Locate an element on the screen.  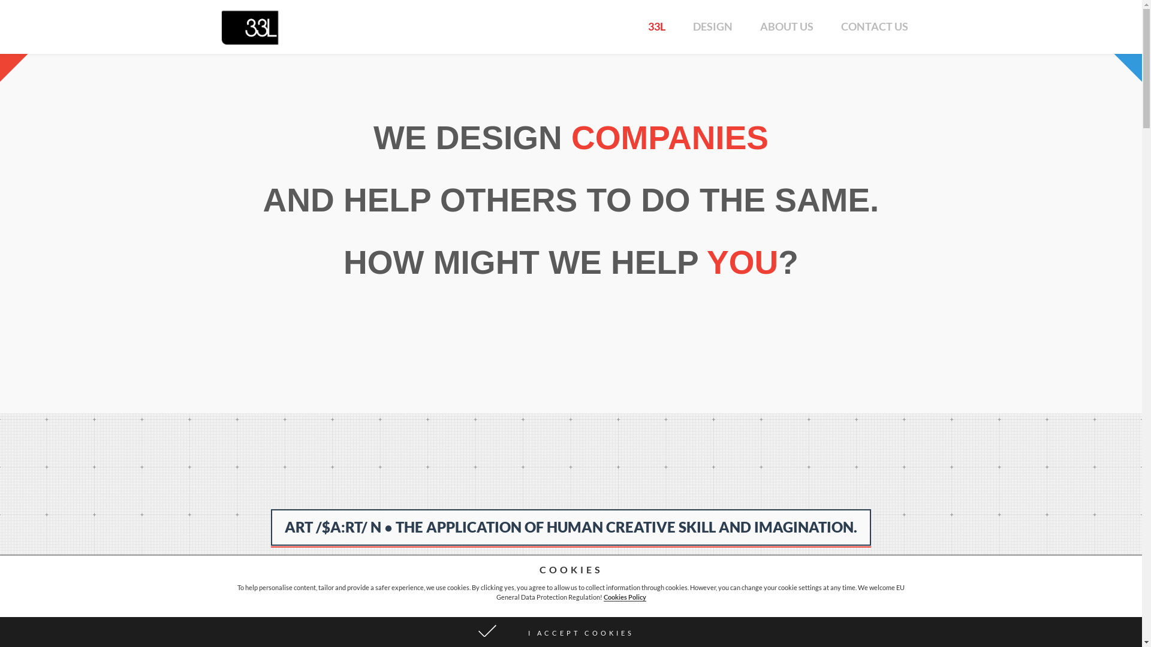
YOU is located at coordinates (742, 262).